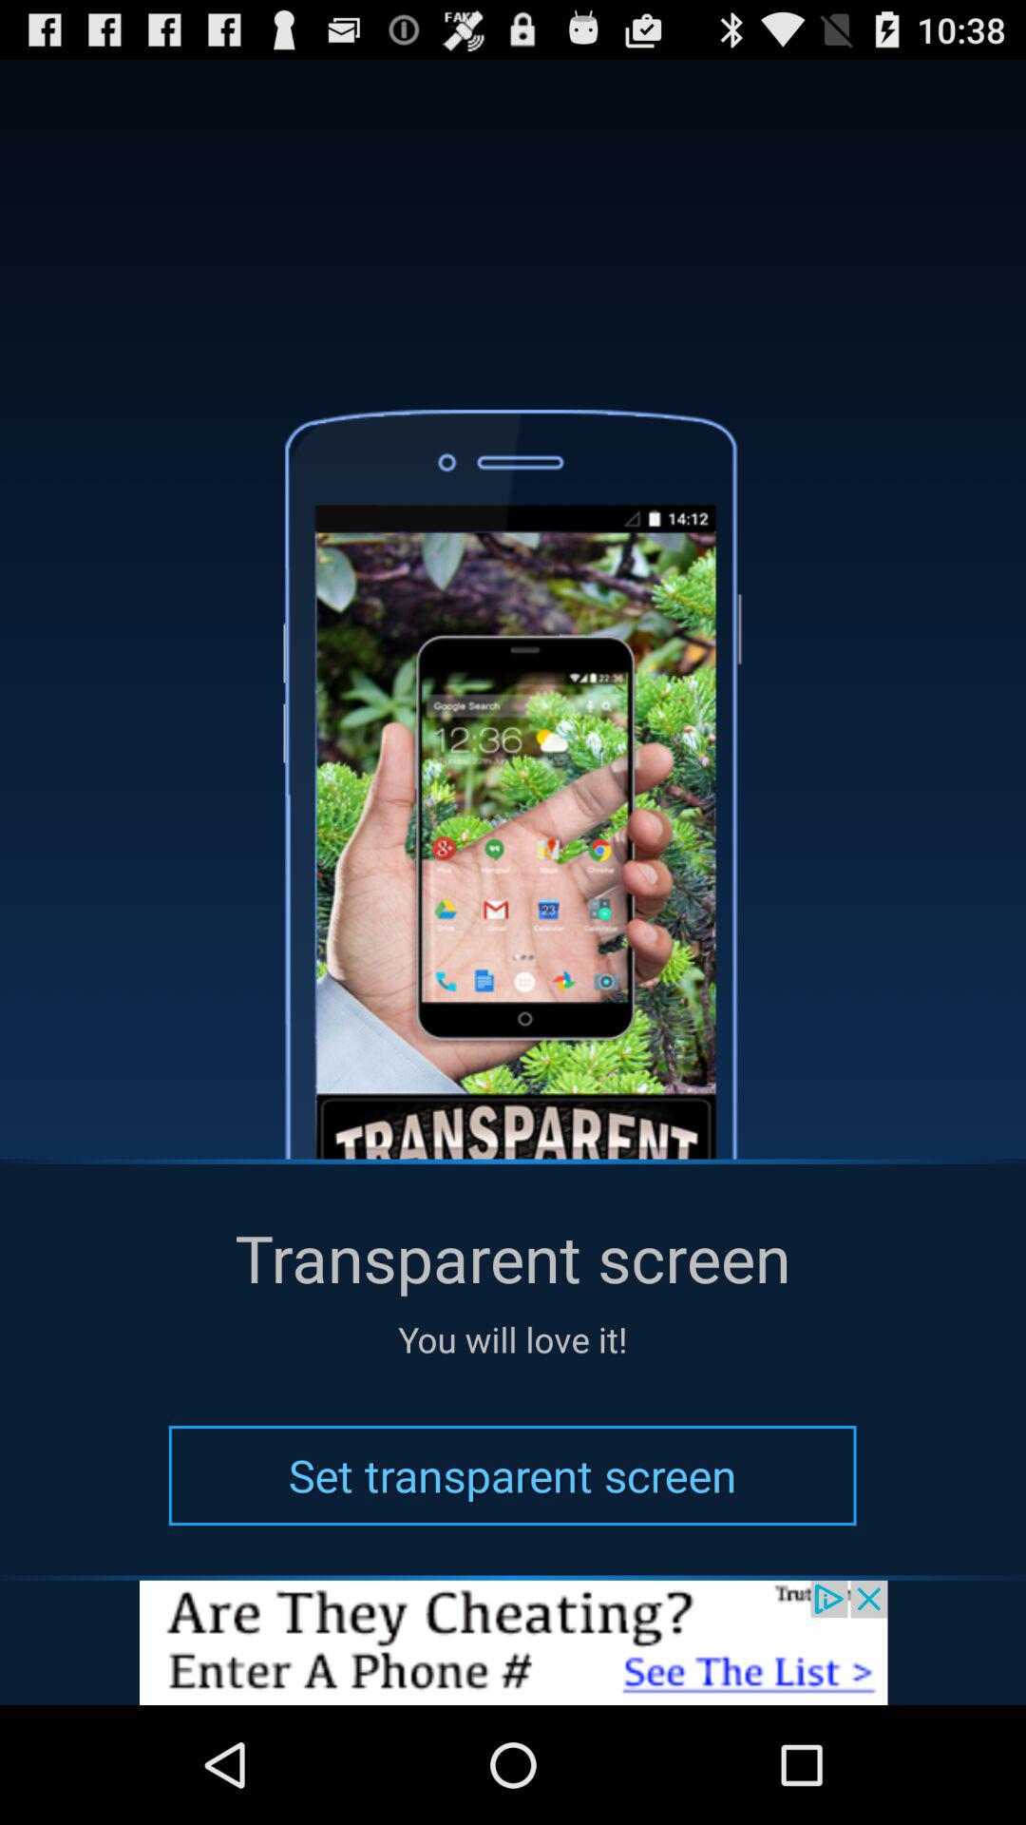 The height and width of the screenshot is (1825, 1026). What do you see at coordinates (513, 1642) in the screenshot?
I see `mention page are going this button` at bounding box center [513, 1642].